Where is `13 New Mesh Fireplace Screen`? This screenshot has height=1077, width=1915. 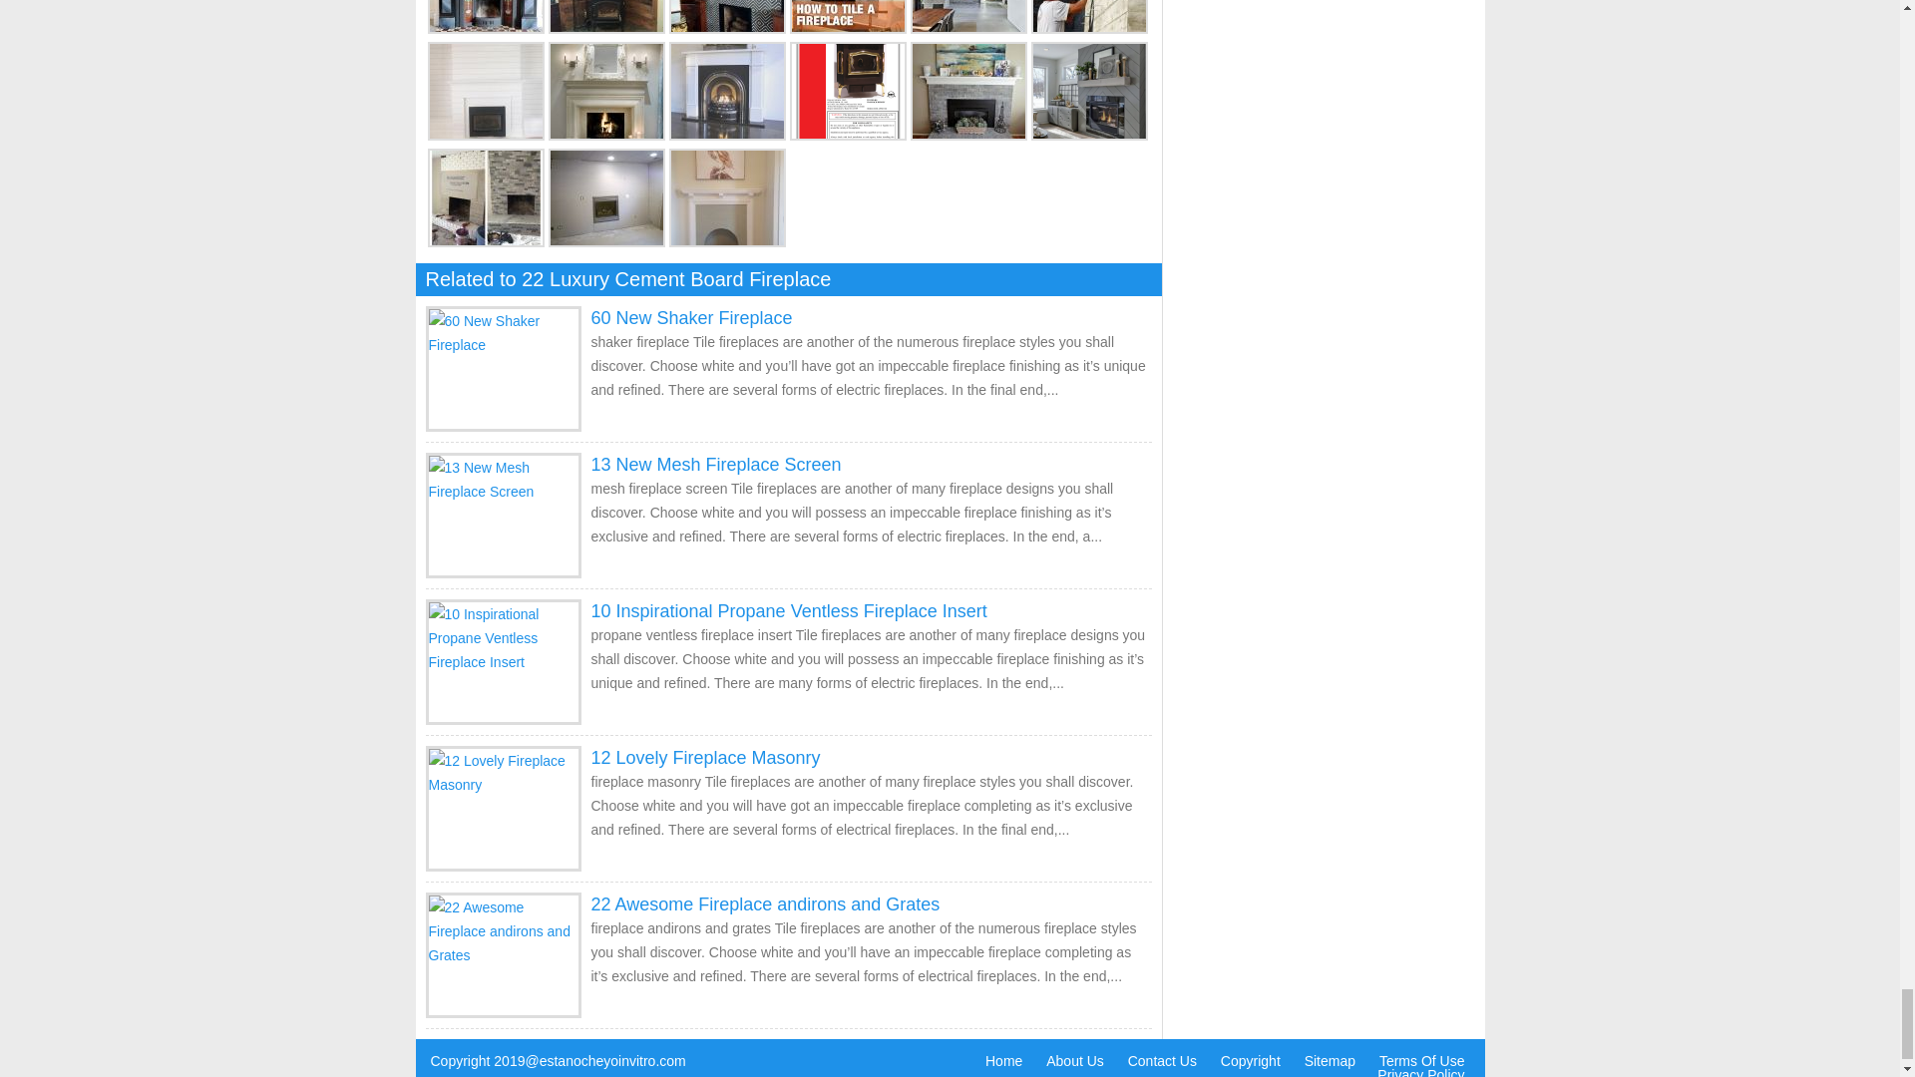
13 New Mesh Fireplace Screen is located at coordinates (714, 465).